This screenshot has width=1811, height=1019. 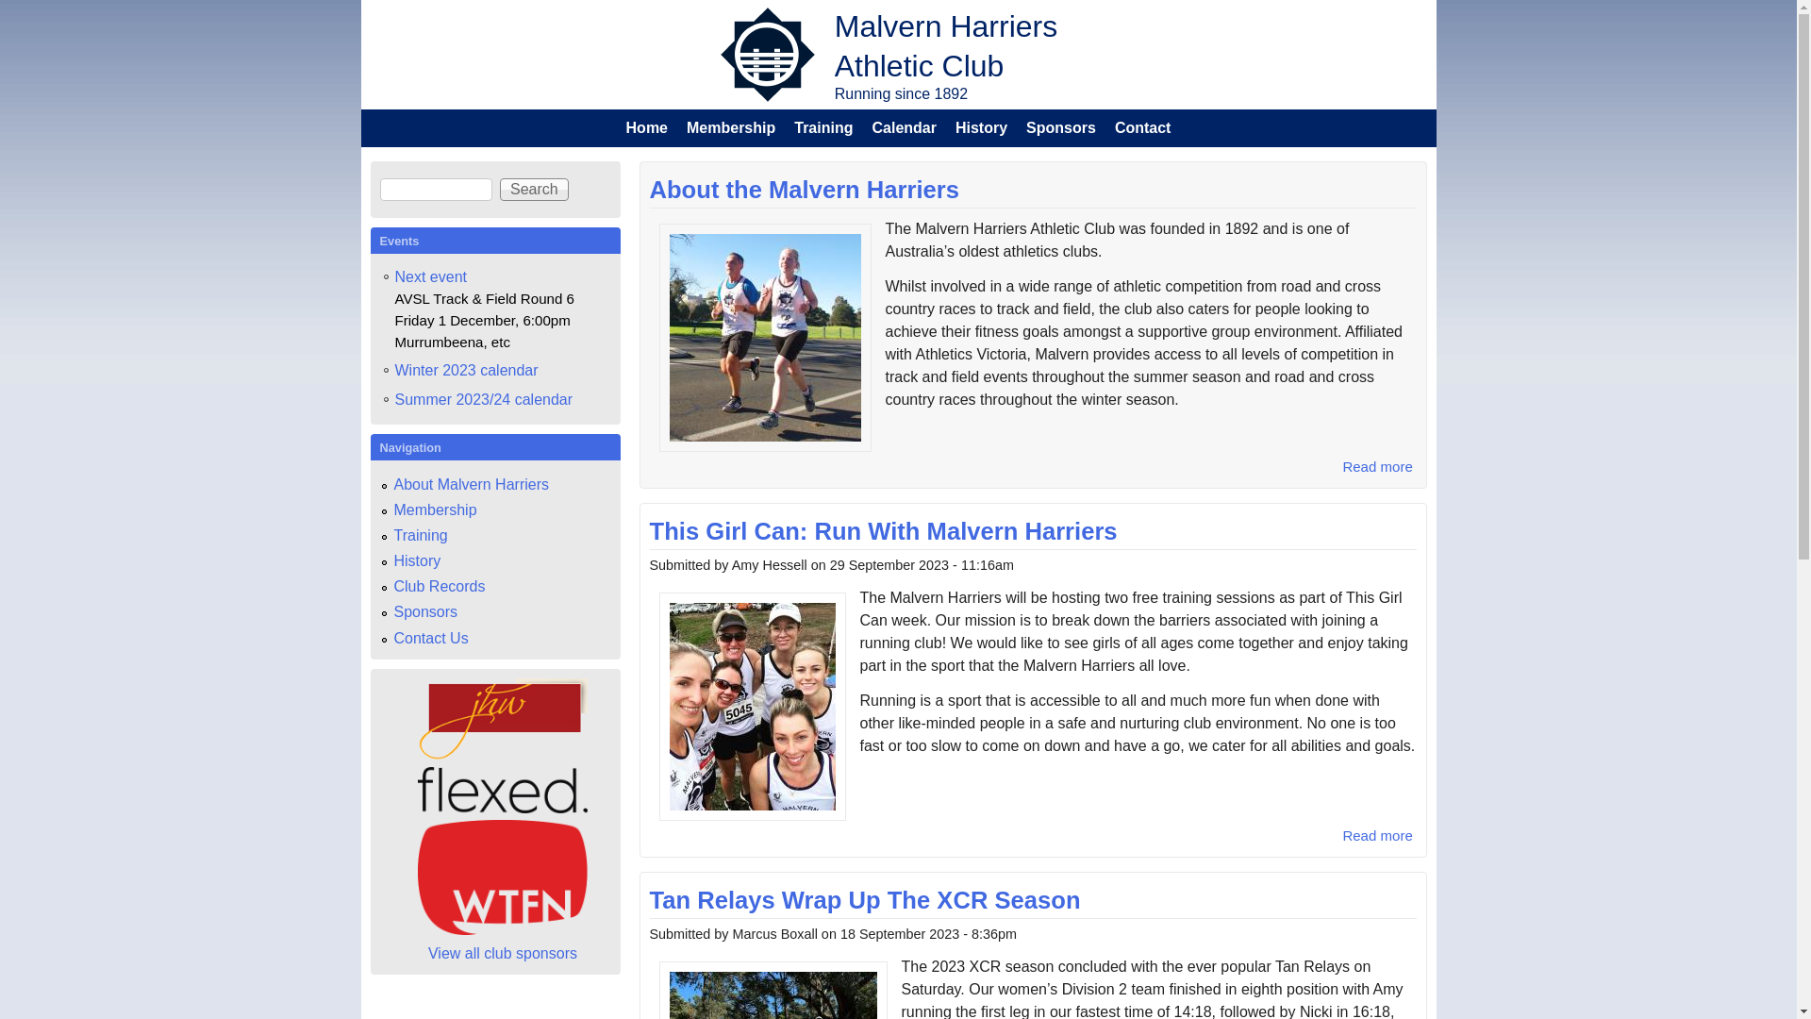 I want to click on Enter the terms you wish to search for., so click(x=436, y=190).